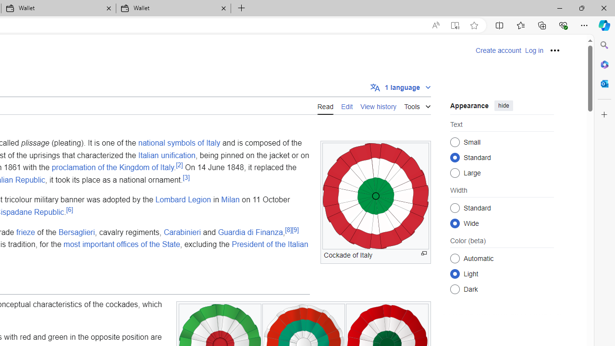  What do you see at coordinates (186, 177) in the screenshot?
I see `[3]` at bounding box center [186, 177].